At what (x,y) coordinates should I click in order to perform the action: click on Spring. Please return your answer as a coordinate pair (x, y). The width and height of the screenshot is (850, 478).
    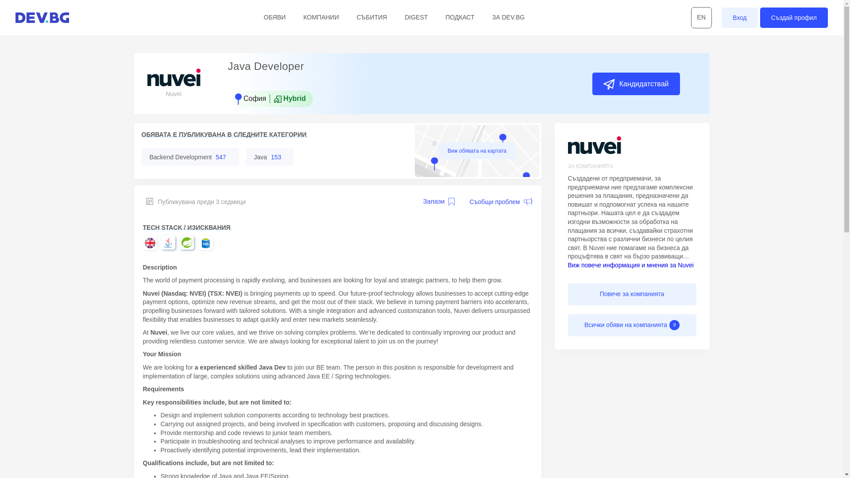
    Looking at the image, I should click on (187, 243).